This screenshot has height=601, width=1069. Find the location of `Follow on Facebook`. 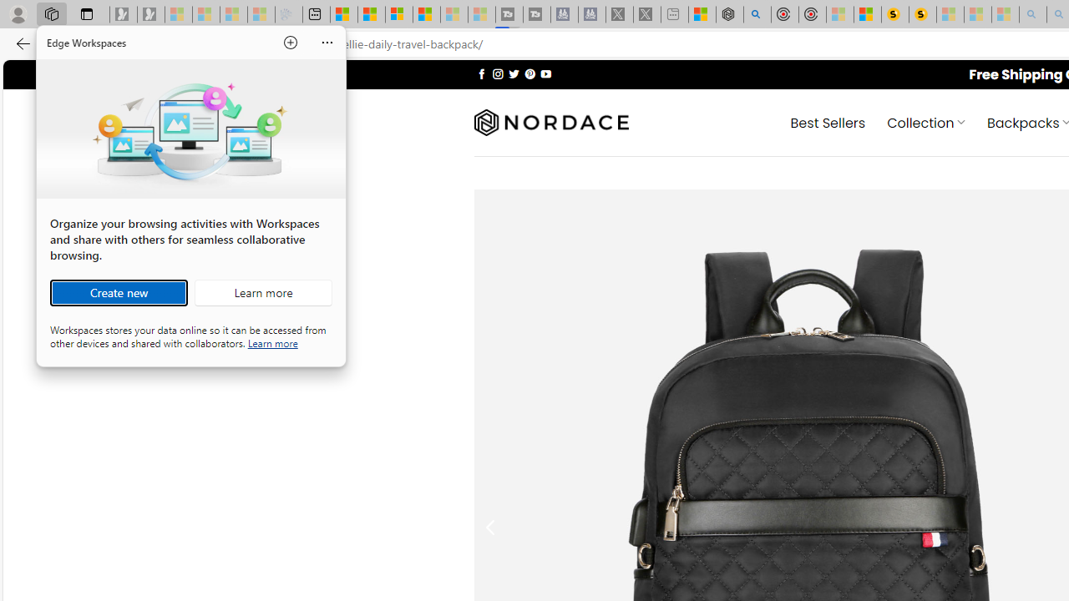

Follow on Facebook is located at coordinates (481, 73).